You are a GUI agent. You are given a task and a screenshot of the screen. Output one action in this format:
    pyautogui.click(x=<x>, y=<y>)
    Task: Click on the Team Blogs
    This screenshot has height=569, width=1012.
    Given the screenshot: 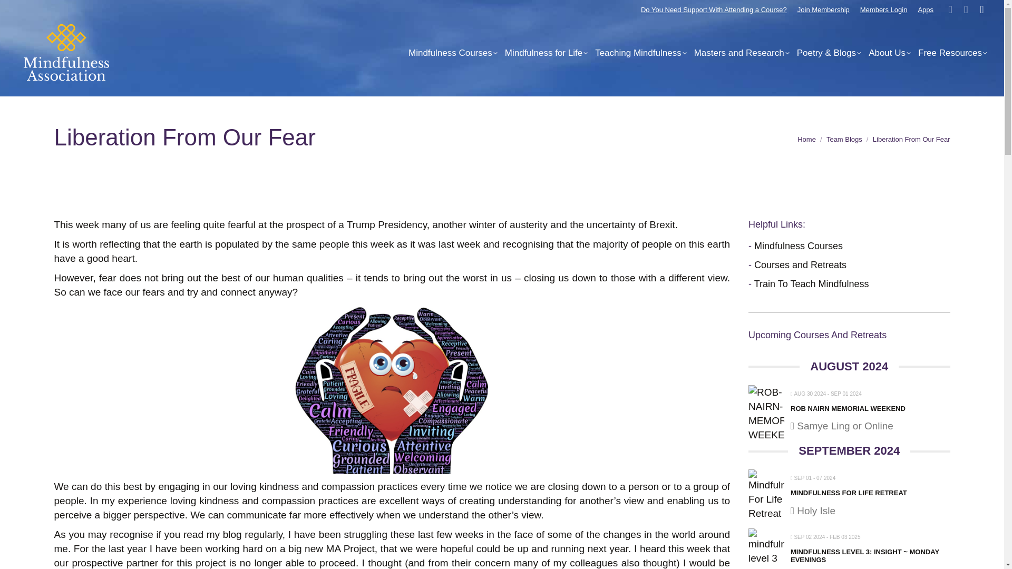 What is the action you would take?
    pyautogui.click(x=844, y=139)
    